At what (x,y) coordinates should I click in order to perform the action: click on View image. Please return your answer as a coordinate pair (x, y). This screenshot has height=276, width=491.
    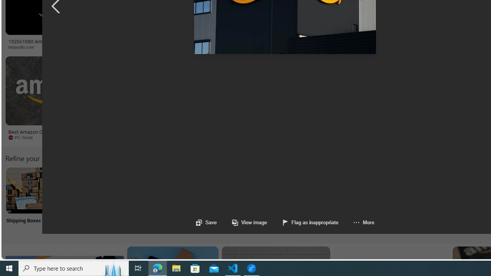
    Looking at the image, I should click on (249, 222).